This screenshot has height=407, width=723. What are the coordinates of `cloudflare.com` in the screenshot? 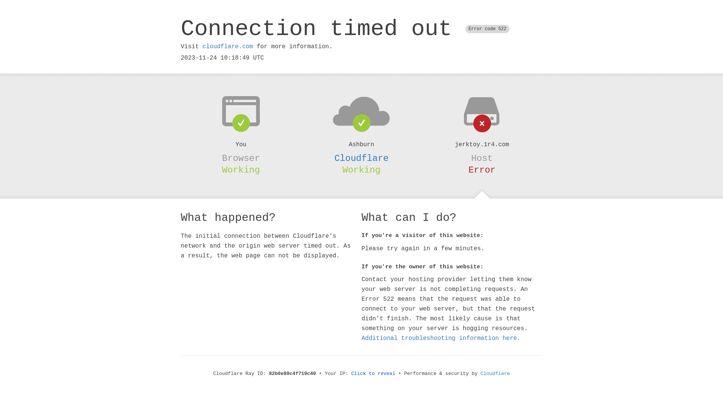 It's located at (228, 47).